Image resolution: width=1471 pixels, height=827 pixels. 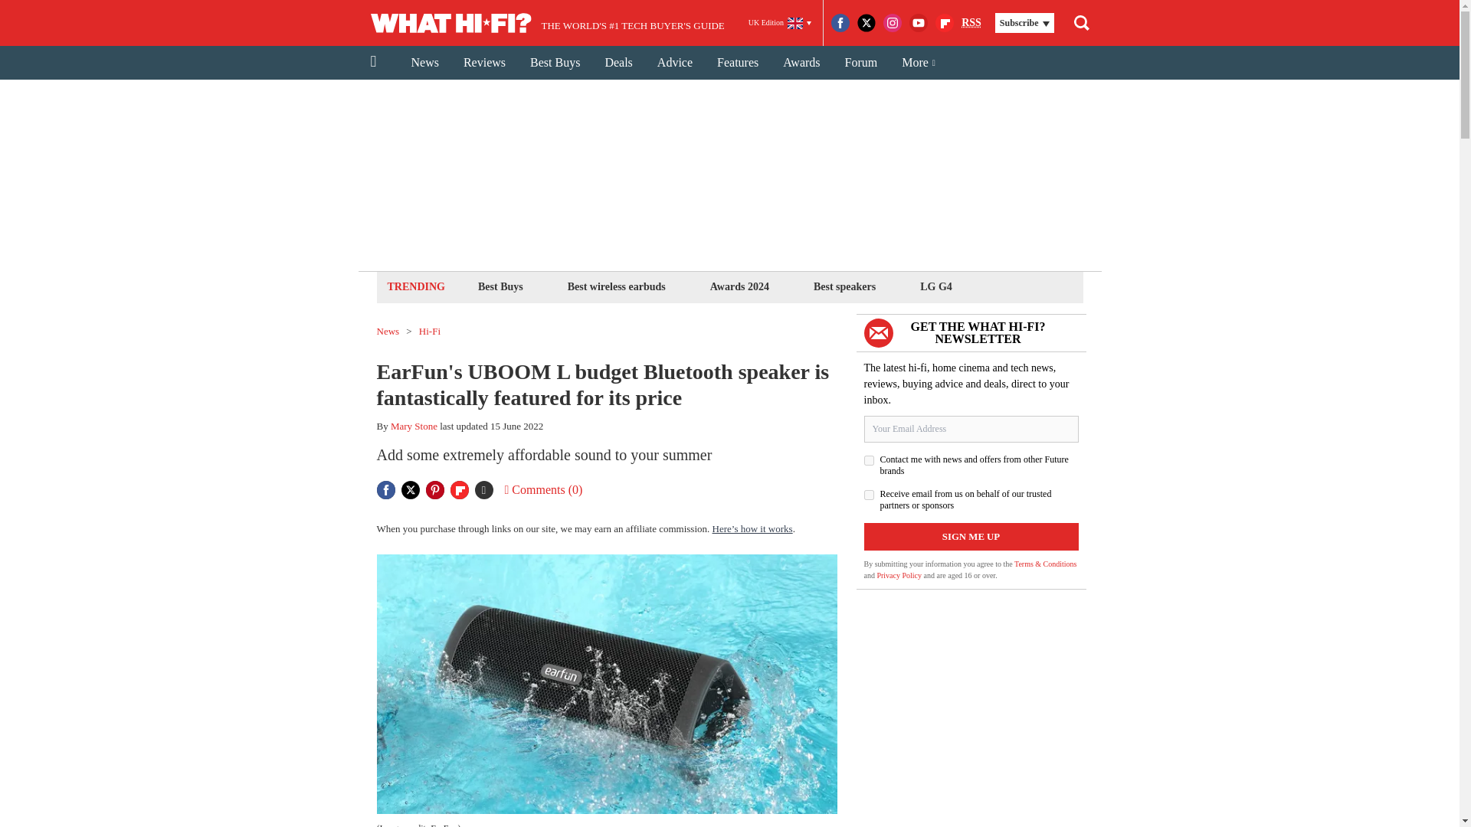 What do you see at coordinates (971, 23) in the screenshot?
I see `RSS` at bounding box center [971, 23].